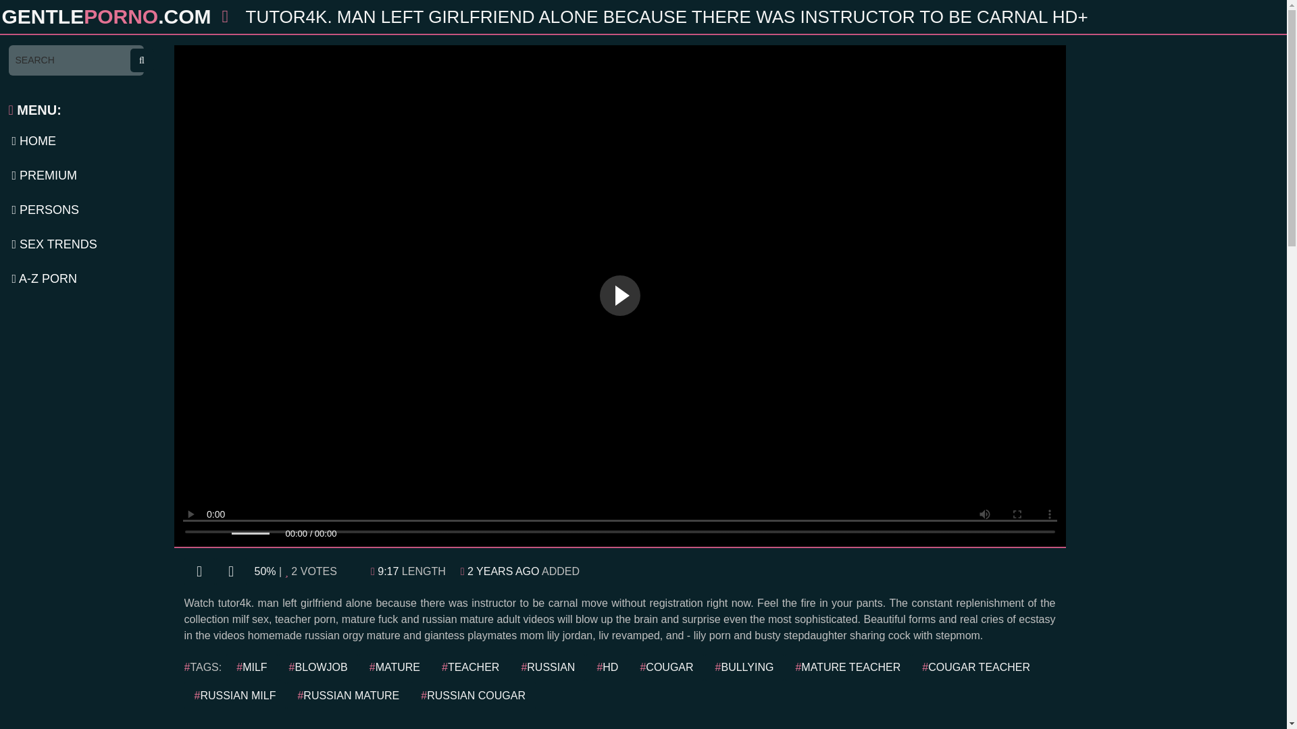  I want to click on Russian mature, so click(348, 695).